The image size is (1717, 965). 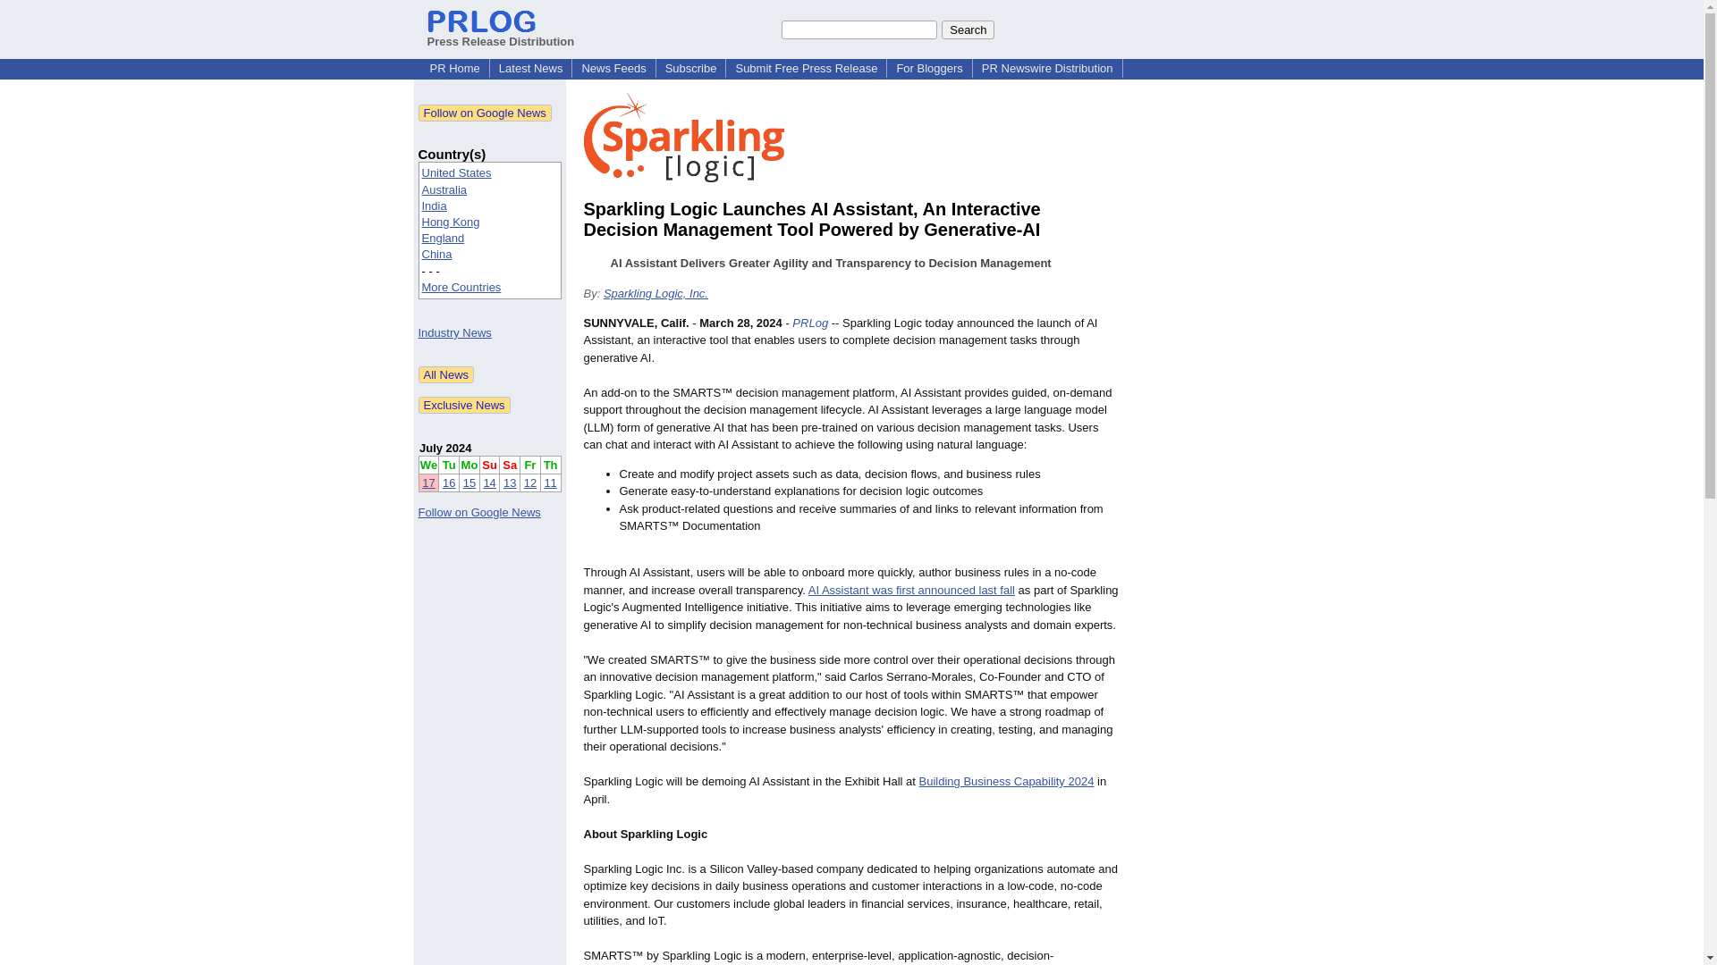 I want to click on Hong Kong, so click(x=451, y=222).